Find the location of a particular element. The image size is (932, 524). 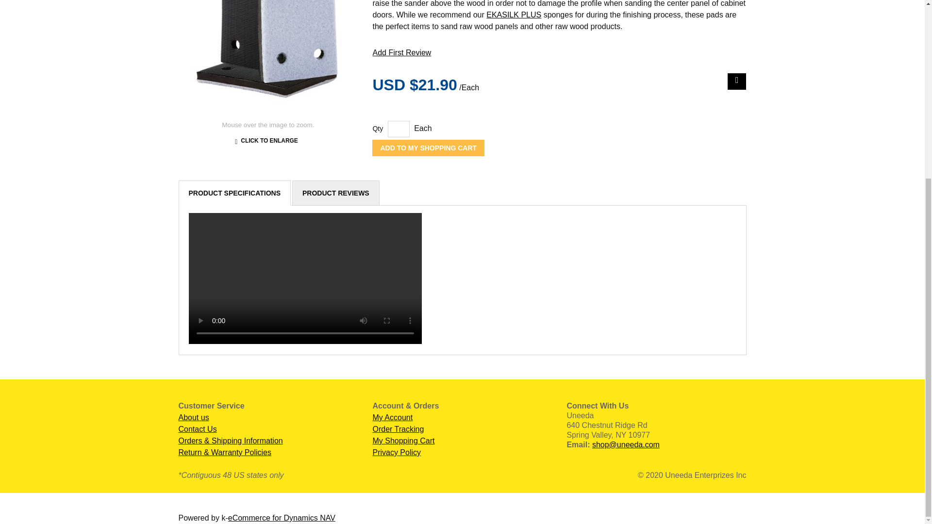

My Shopping Cart is located at coordinates (403, 441).